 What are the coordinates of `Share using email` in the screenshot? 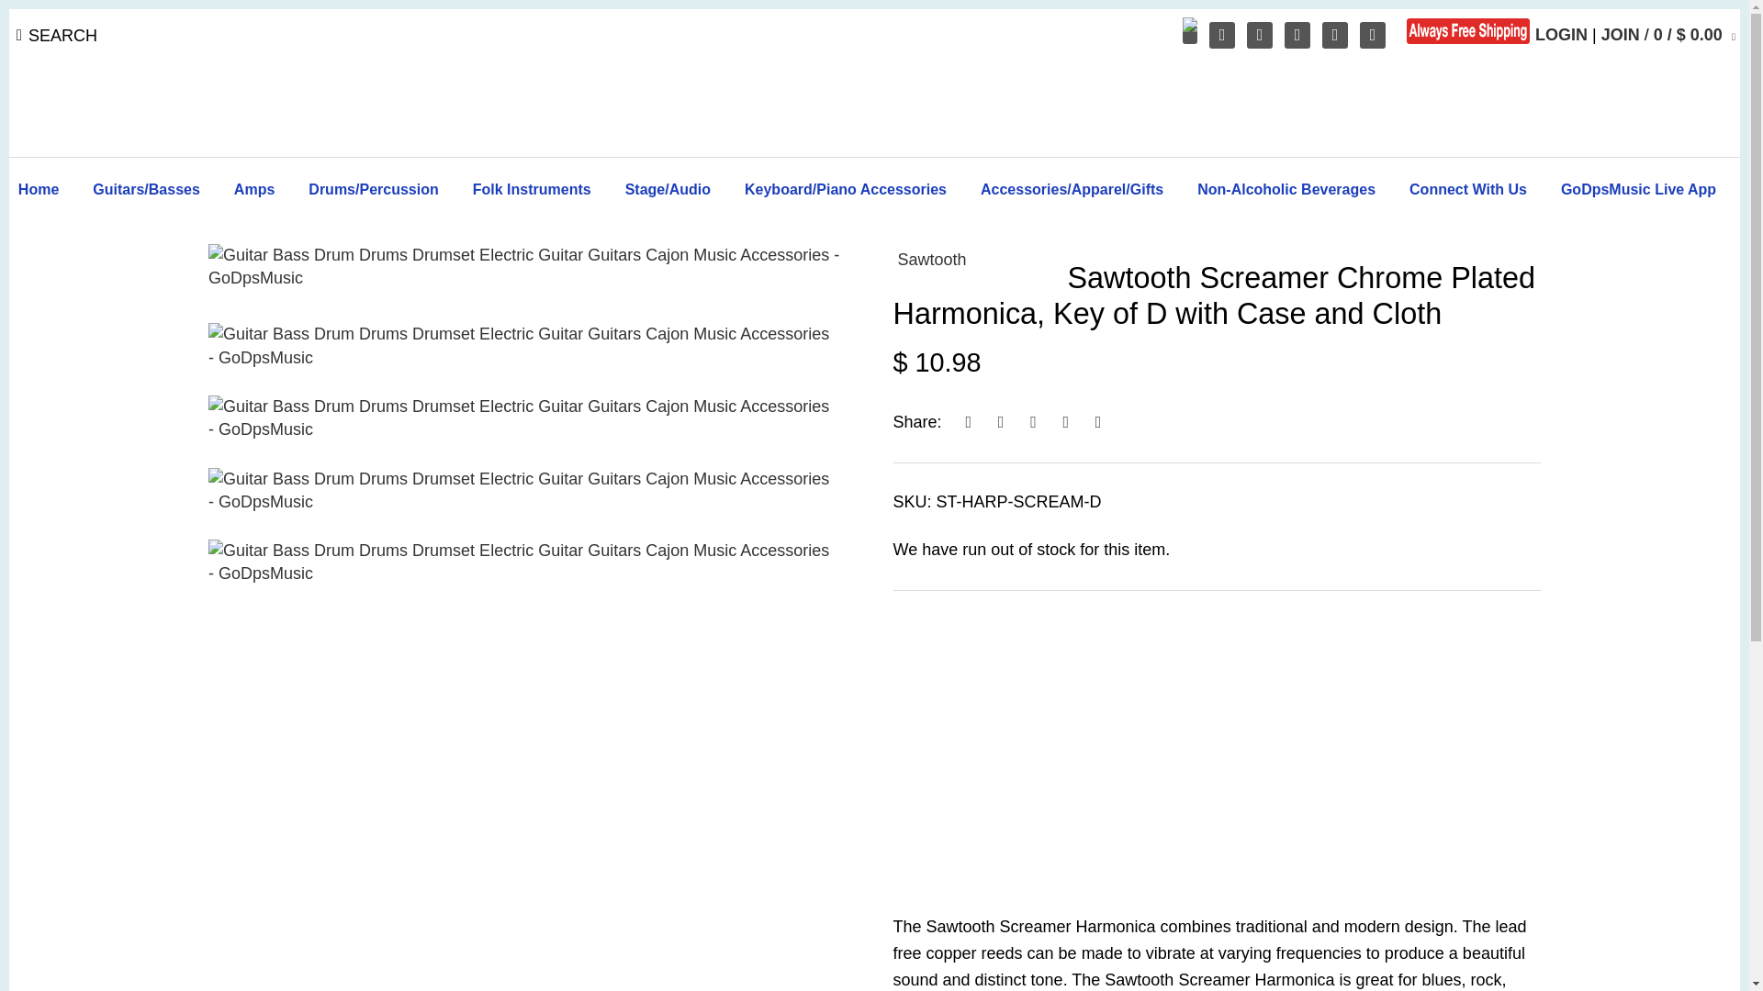 It's located at (1098, 422).